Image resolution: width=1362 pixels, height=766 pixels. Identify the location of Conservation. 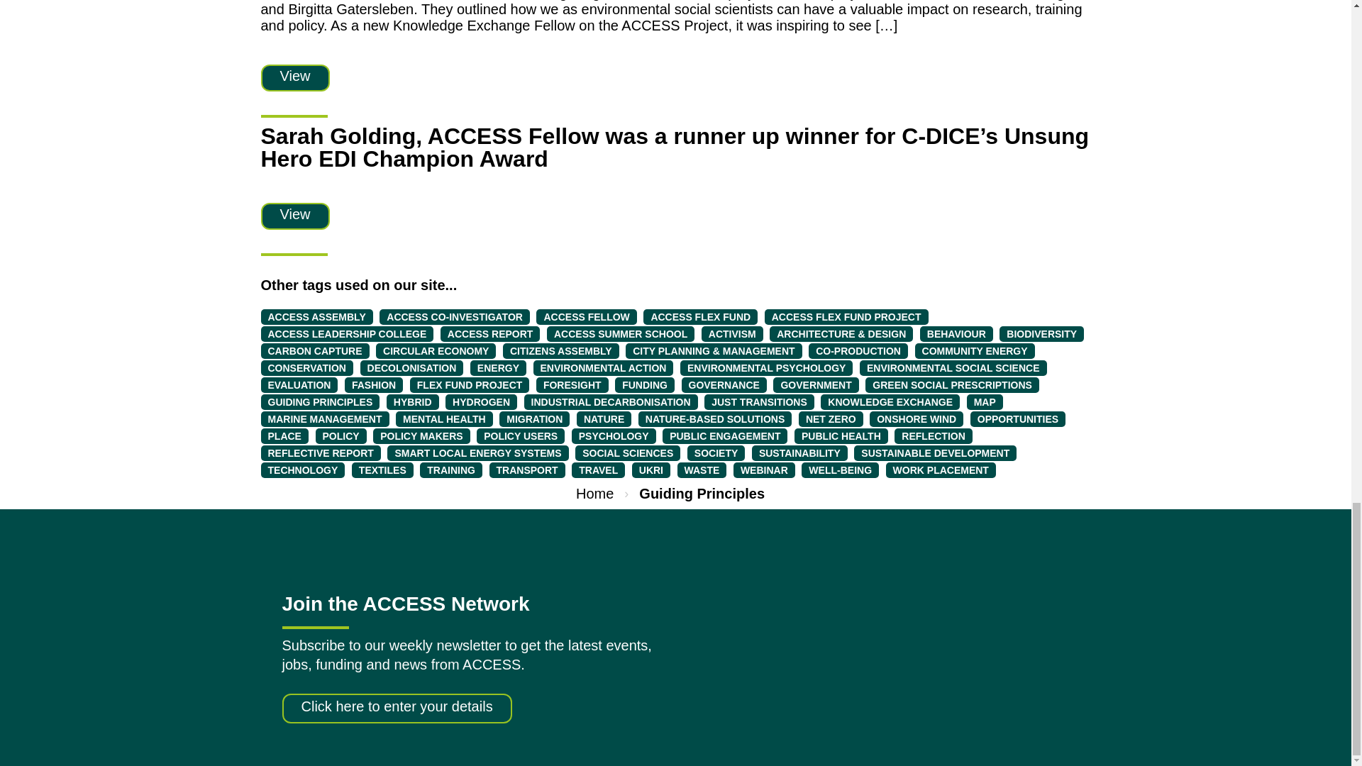
(306, 367).